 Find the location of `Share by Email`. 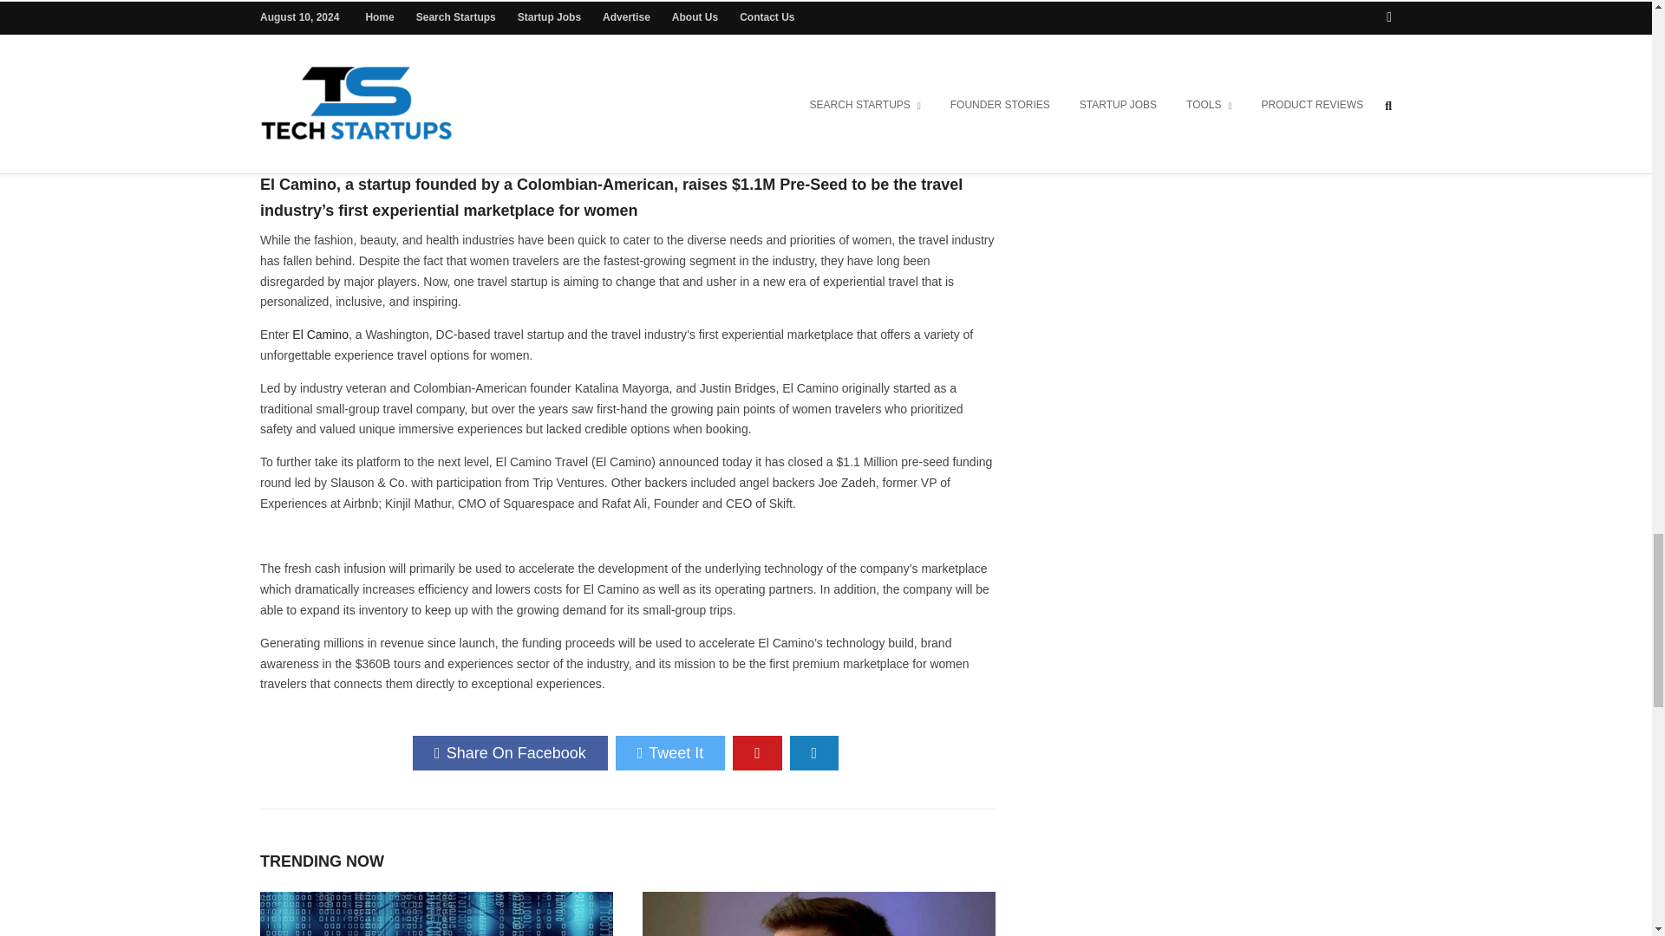

Share by Email is located at coordinates (813, 752).